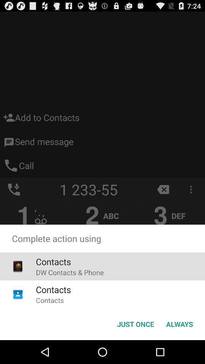 Image resolution: width=205 pixels, height=364 pixels. What do you see at coordinates (70, 272) in the screenshot?
I see `tap dw contacts & phone item` at bounding box center [70, 272].